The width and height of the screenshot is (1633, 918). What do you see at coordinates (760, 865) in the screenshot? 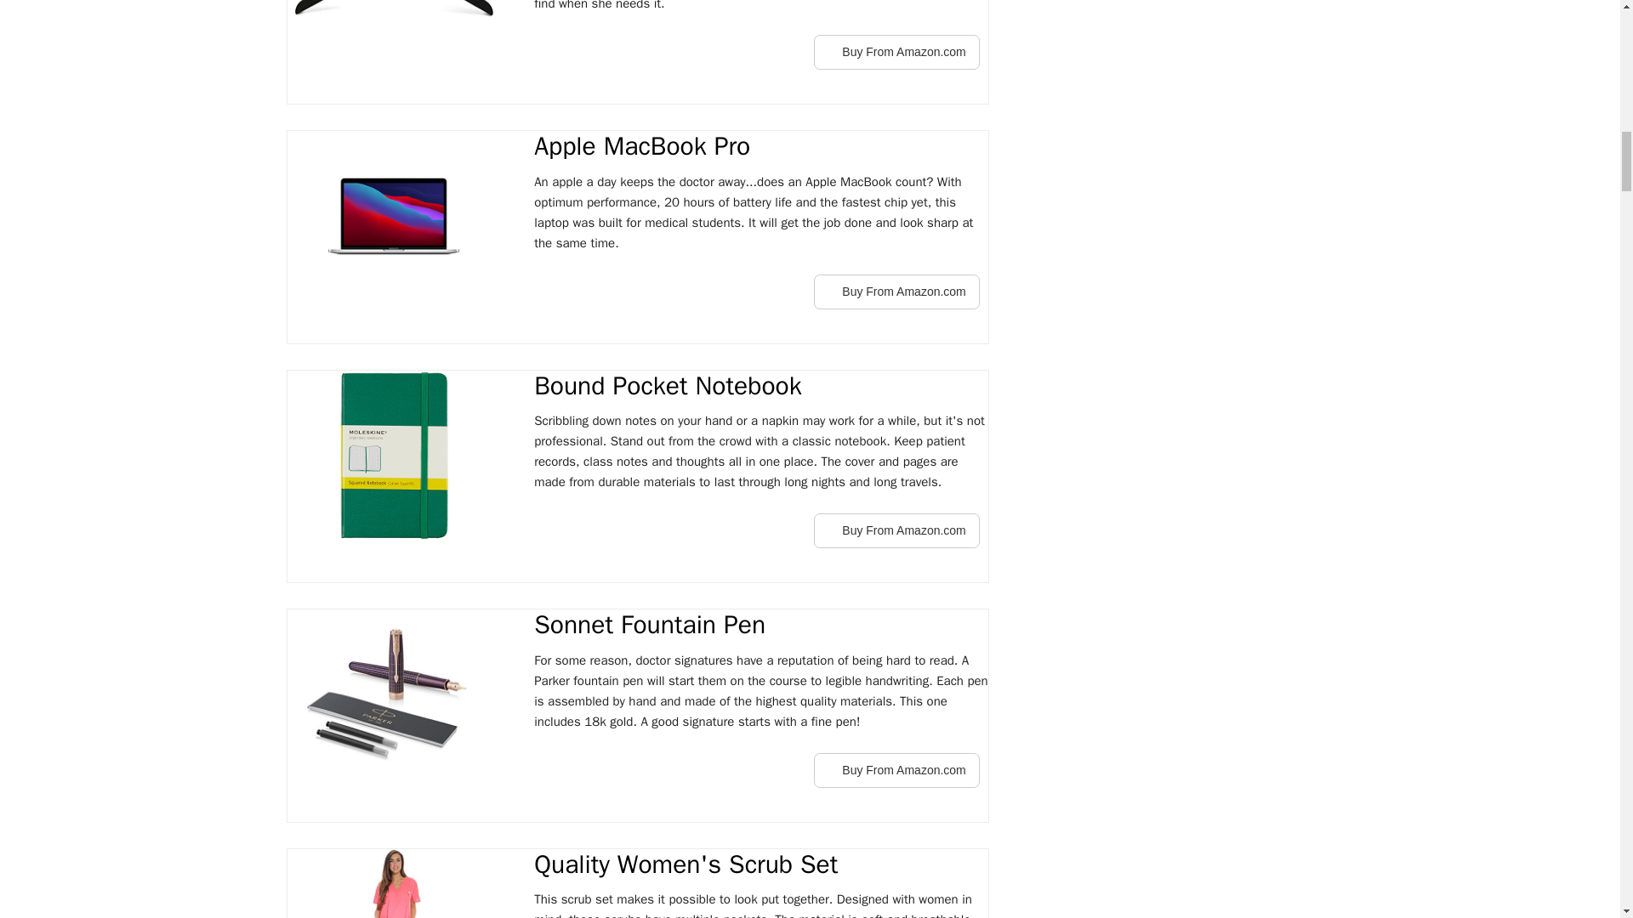
I see `Quality Women's Scrub Set` at bounding box center [760, 865].